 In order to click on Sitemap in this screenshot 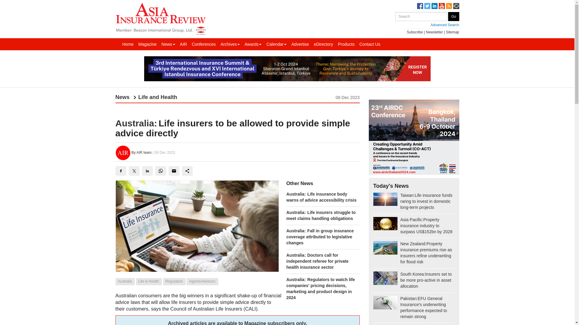, I will do `click(452, 32)`.